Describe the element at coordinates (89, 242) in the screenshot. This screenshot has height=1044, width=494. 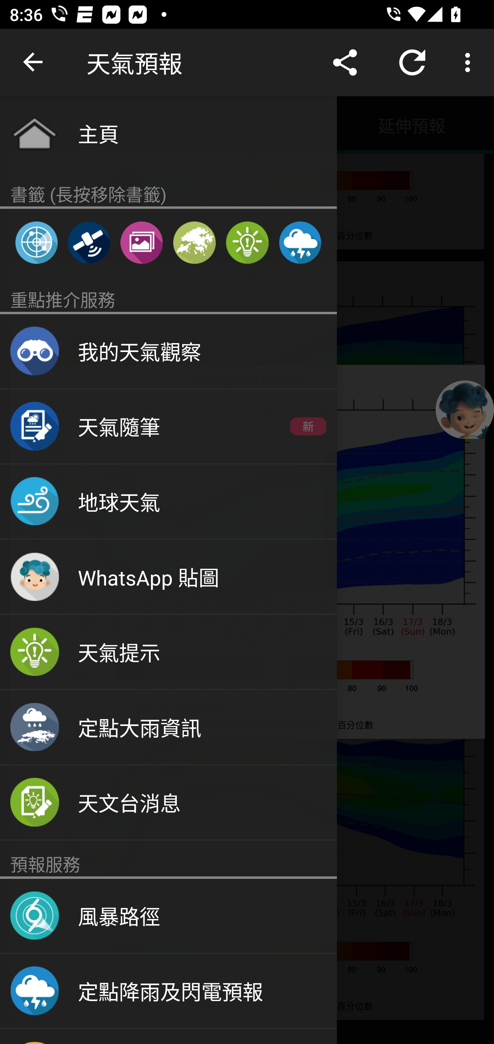
I see `衛星圖像` at that location.